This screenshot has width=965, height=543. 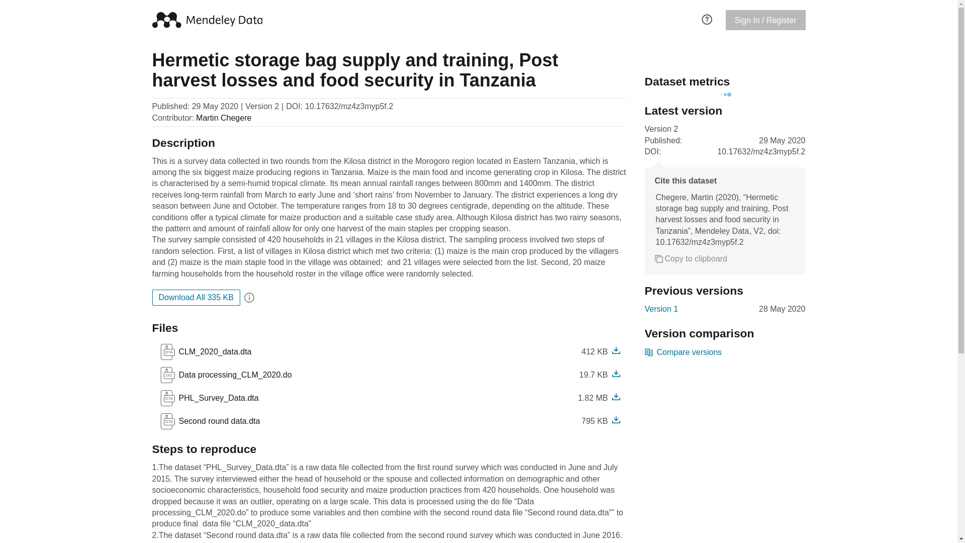 What do you see at coordinates (661, 309) in the screenshot?
I see `Version 1` at bounding box center [661, 309].